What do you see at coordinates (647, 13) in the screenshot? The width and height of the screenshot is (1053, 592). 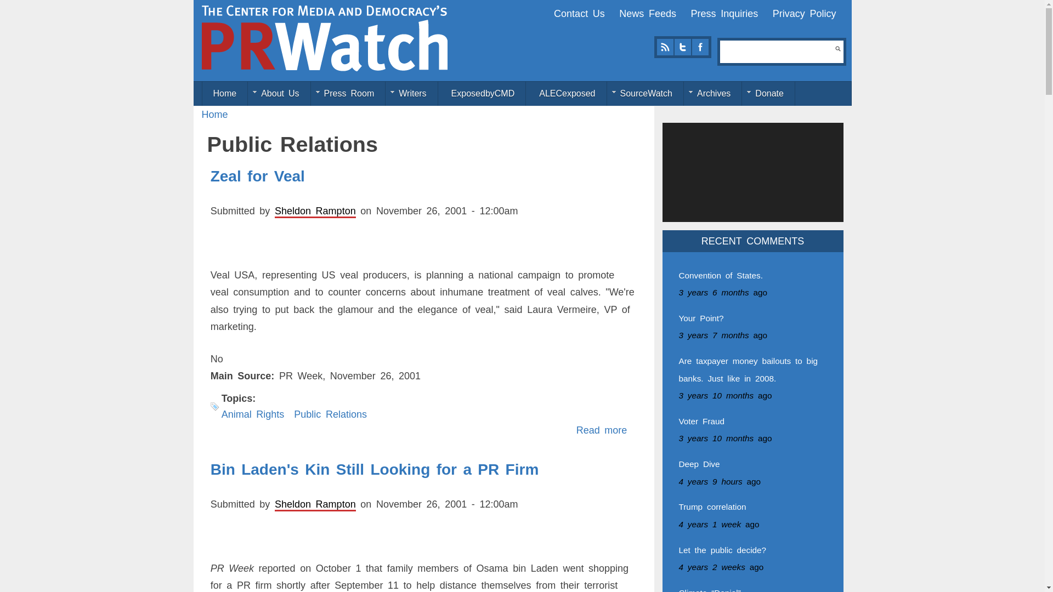 I see `News Feeds` at bounding box center [647, 13].